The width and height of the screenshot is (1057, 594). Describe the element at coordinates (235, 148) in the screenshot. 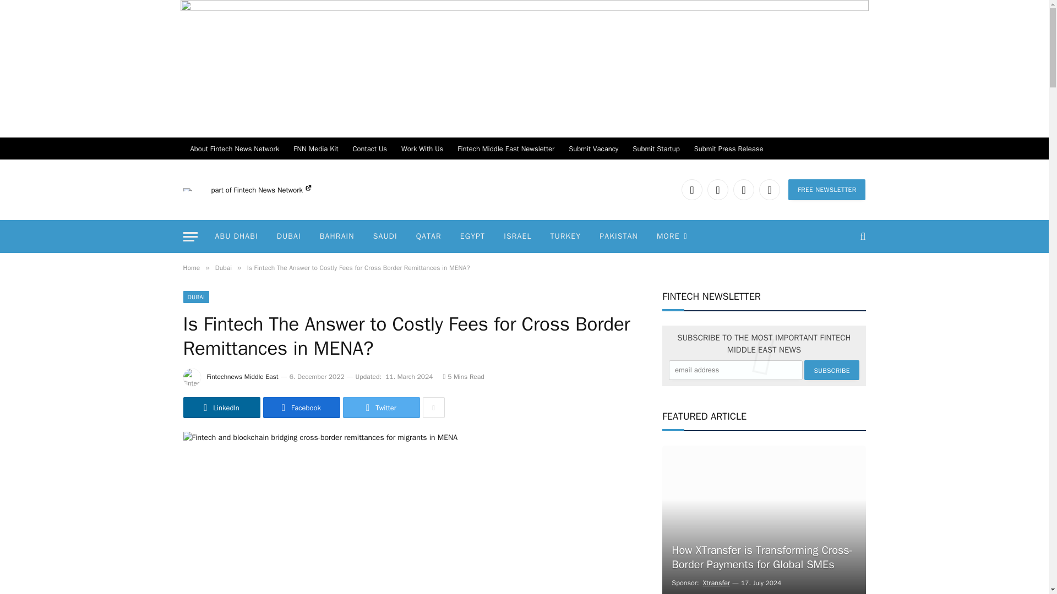

I see `About Fintech News Network` at that location.